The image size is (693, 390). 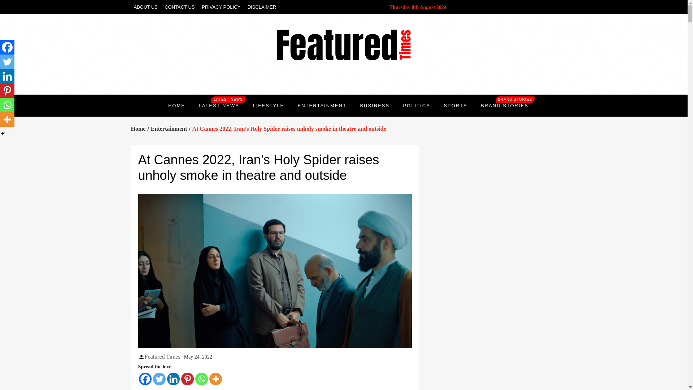 I want to click on BUSINESS, so click(x=162, y=356).